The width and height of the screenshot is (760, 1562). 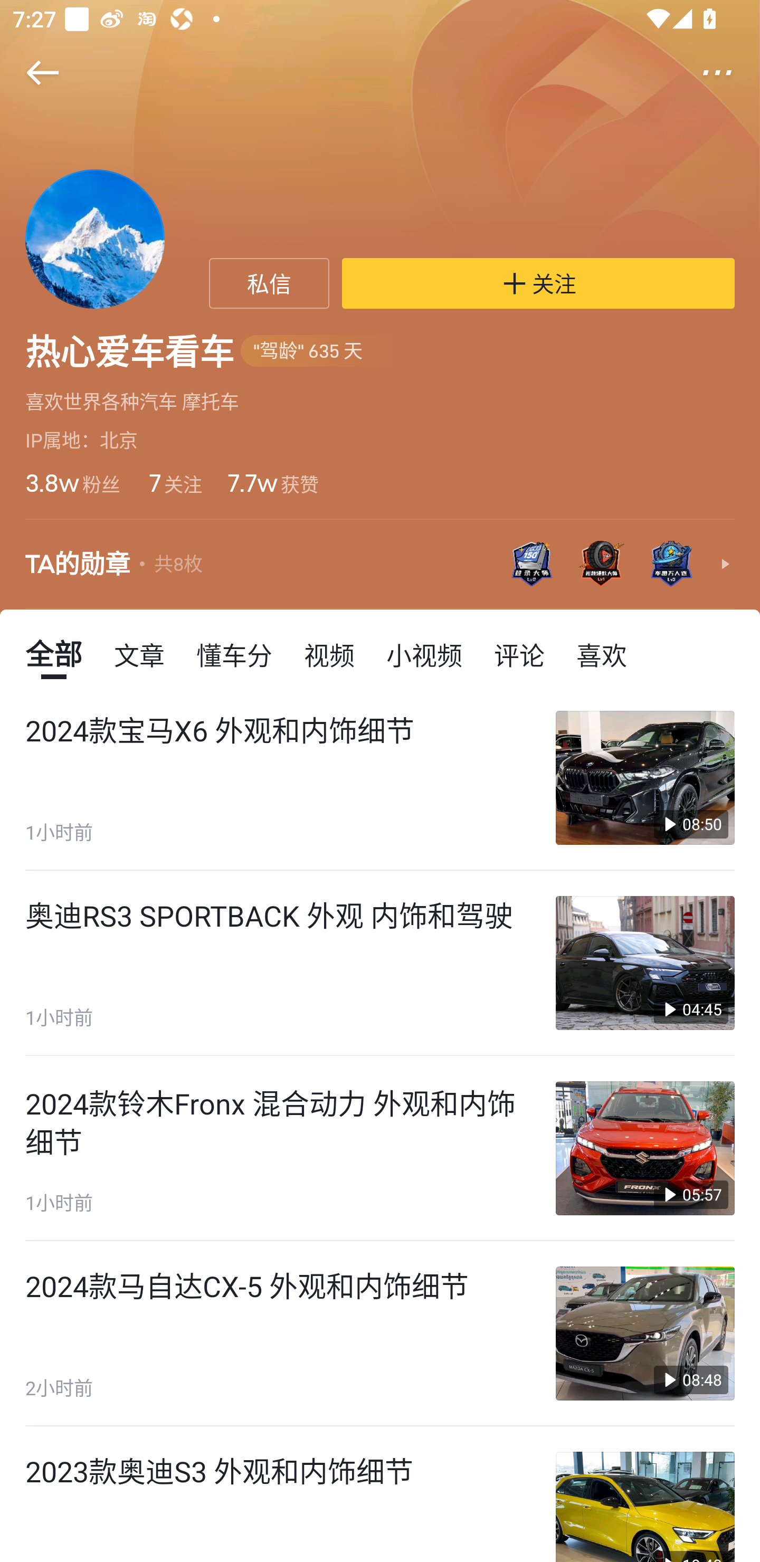 I want to click on 小视频, so click(x=424, y=653).